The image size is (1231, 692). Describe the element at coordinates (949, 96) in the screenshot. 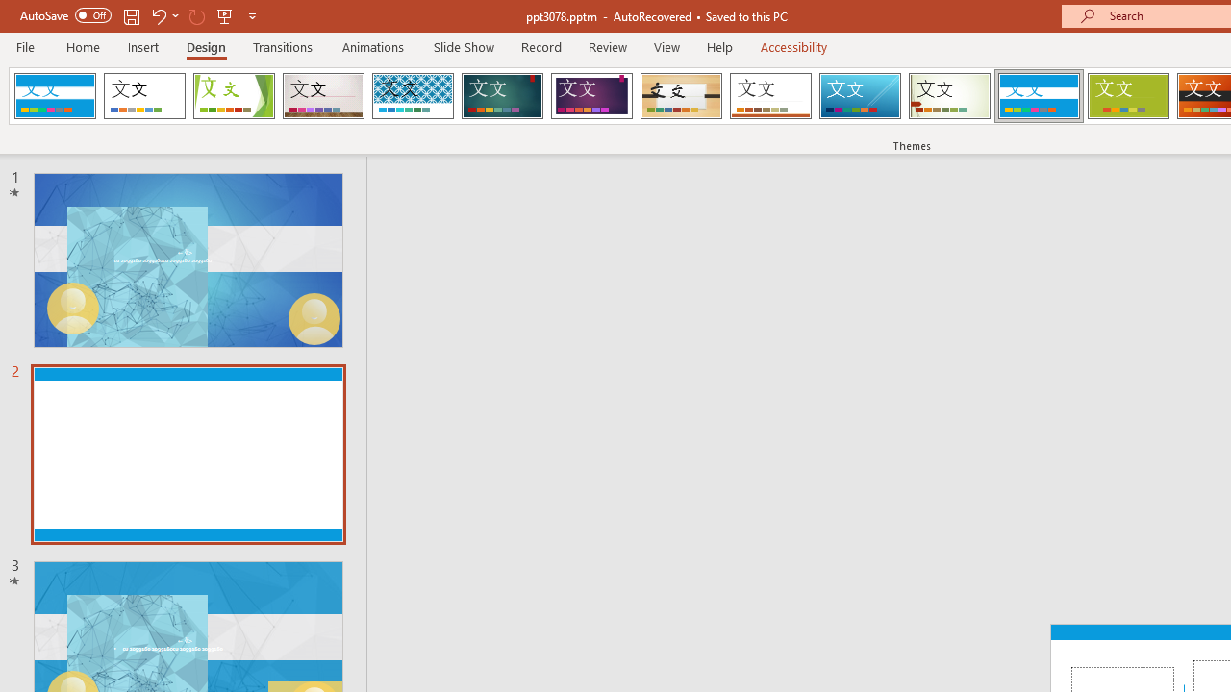

I see `Wisp` at that location.